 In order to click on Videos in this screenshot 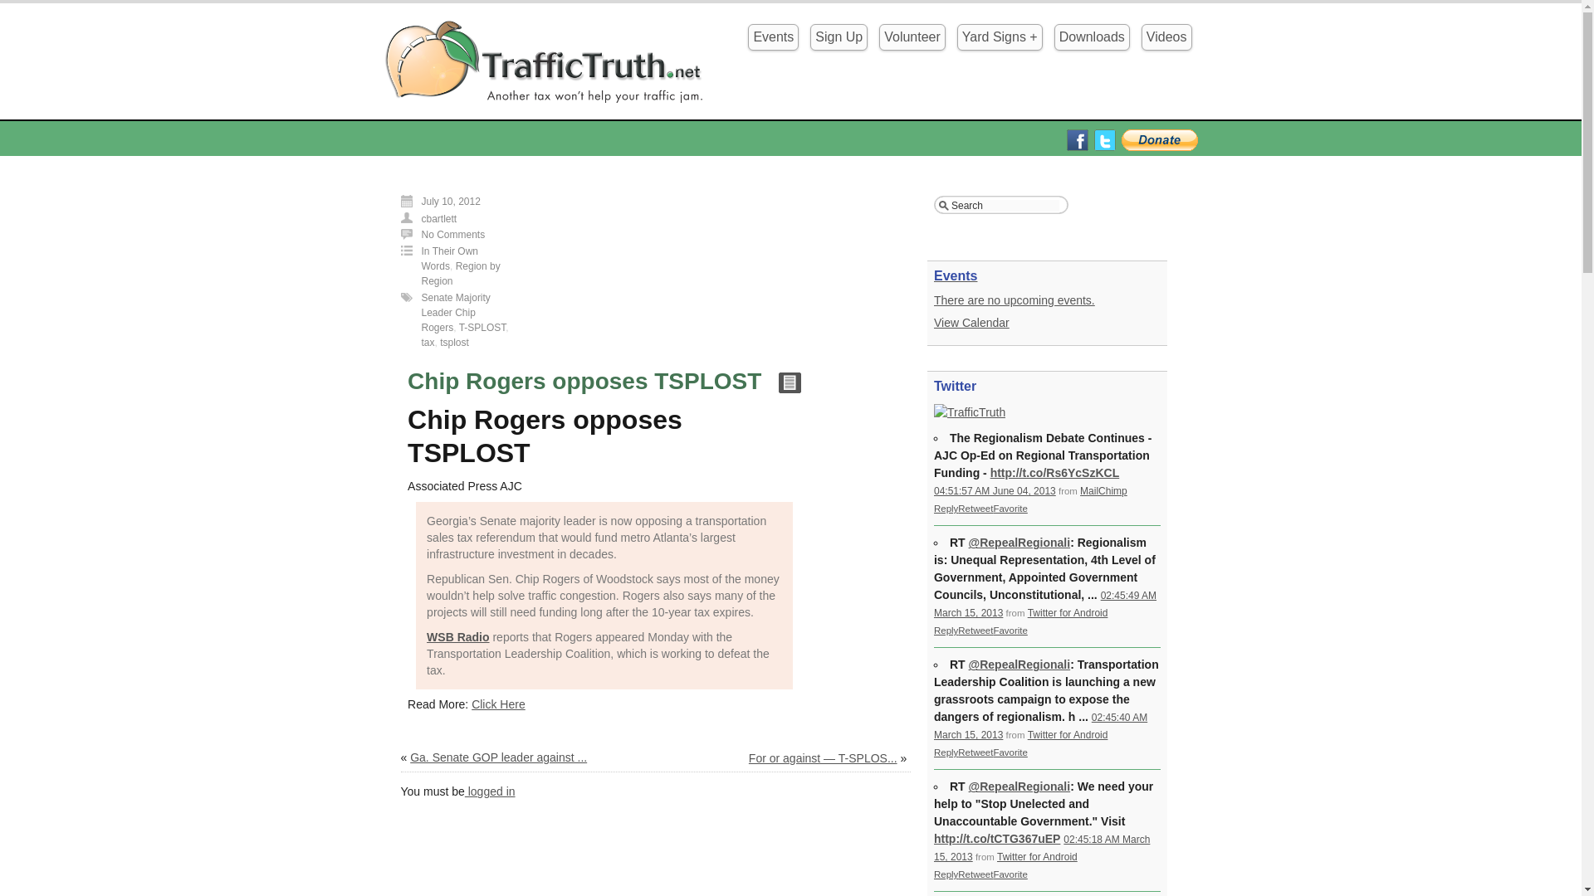, I will do `click(1166, 37)`.